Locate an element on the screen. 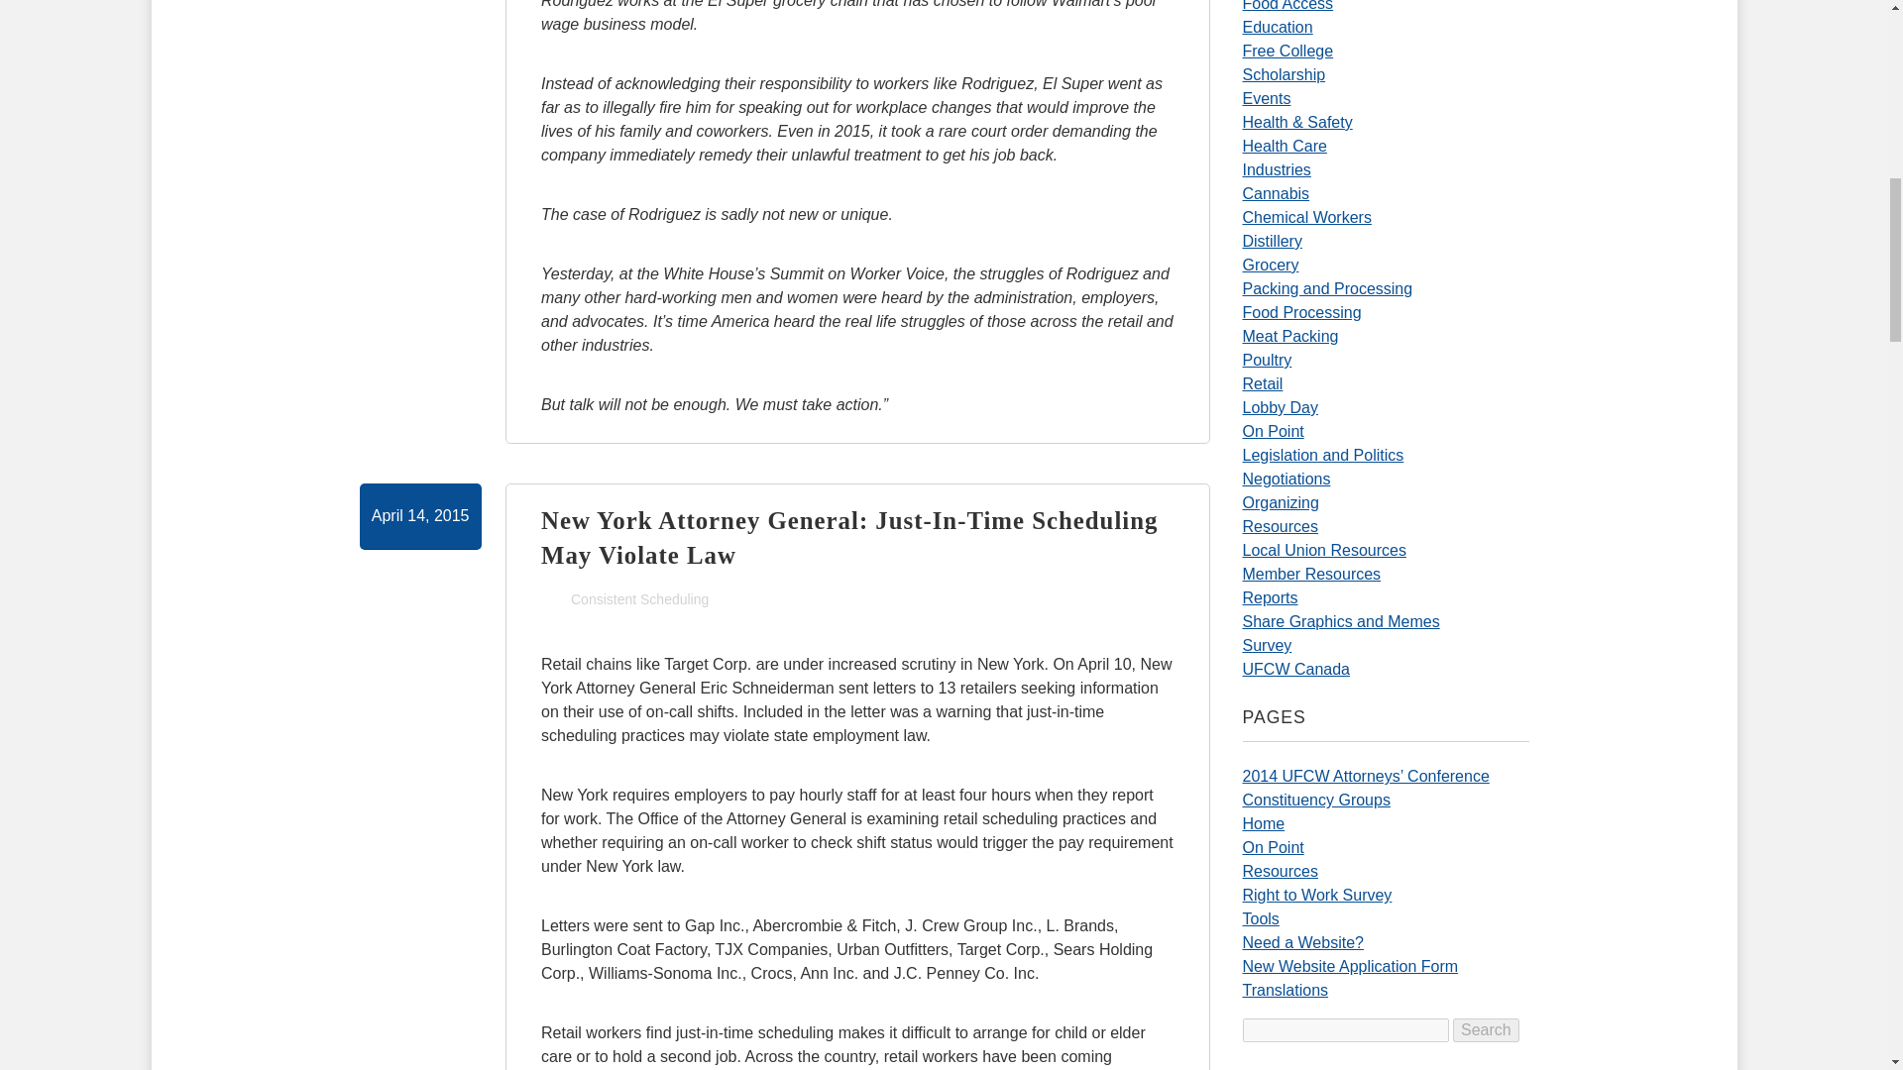  Consistent Scheduling is located at coordinates (639, 599).